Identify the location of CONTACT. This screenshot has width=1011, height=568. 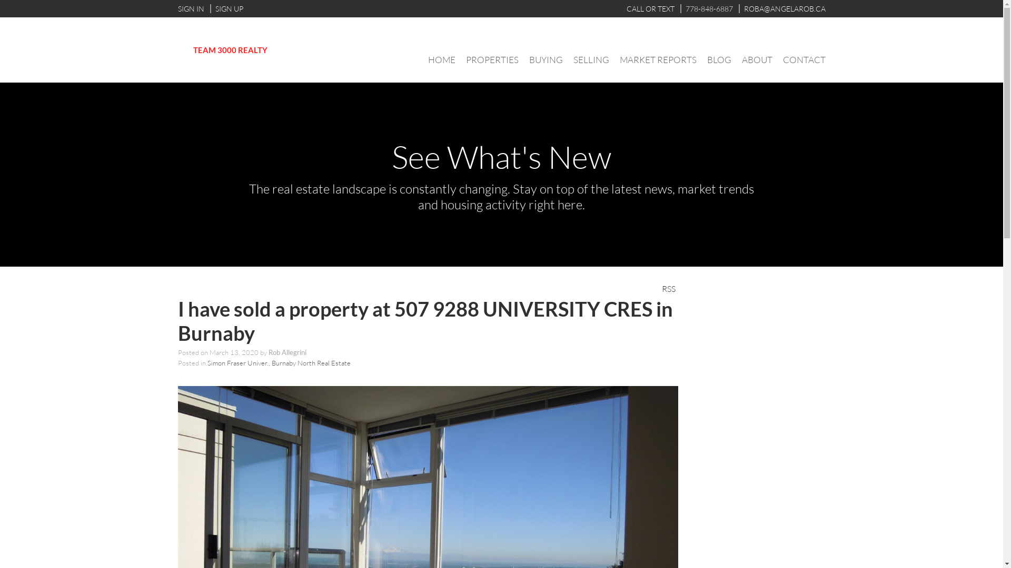
(804, 60).